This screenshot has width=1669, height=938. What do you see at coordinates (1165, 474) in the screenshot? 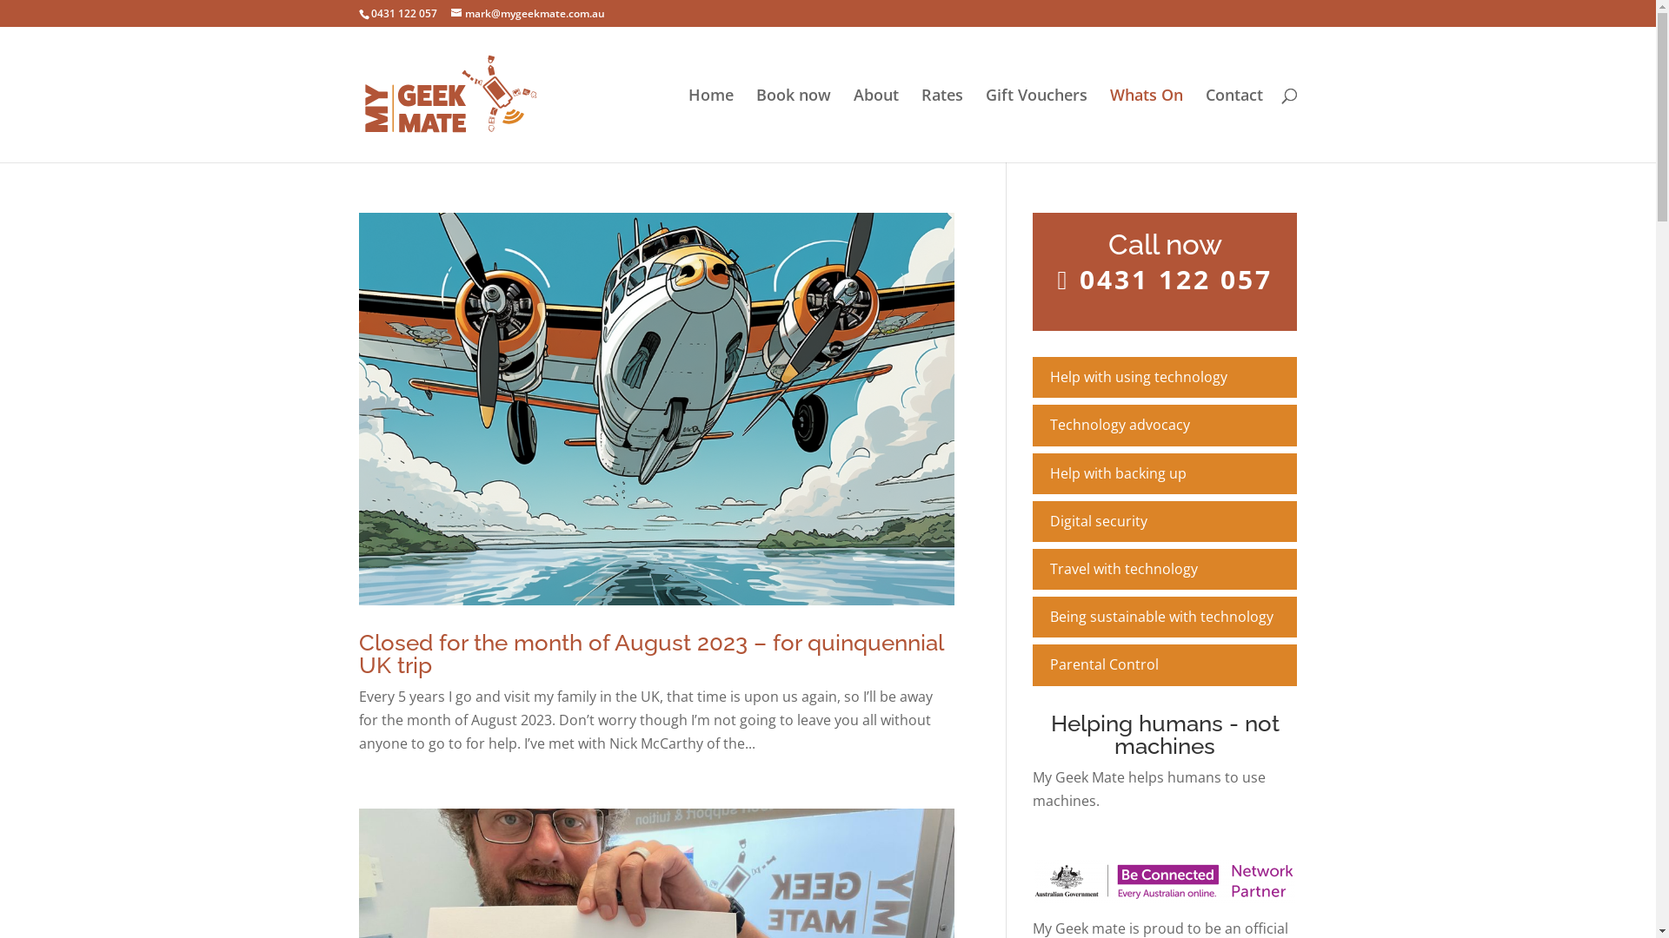
I see `Help with backing up` at bounding box center [1165, 474].